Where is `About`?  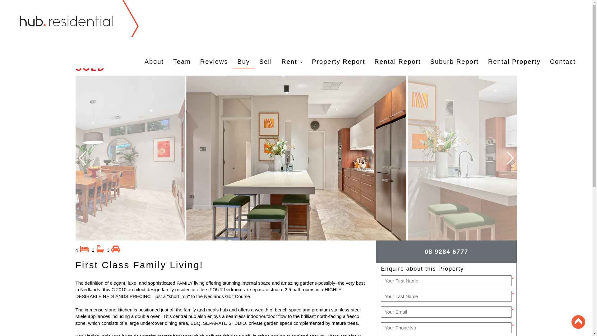 About is located at coordinates (154, 53).